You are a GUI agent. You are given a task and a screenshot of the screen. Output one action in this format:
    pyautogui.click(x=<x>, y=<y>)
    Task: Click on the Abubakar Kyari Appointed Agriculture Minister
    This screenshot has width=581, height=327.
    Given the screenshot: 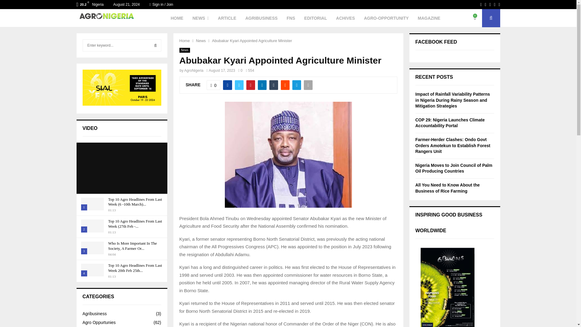 What is the action you would take?
    pyautogui.click(x=252, y=41)
    